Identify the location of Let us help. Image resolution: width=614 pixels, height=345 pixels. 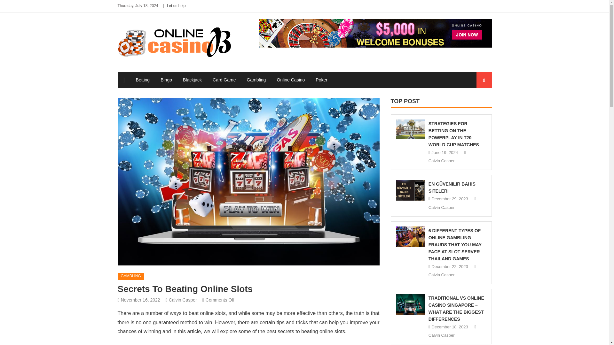
(177, 5).